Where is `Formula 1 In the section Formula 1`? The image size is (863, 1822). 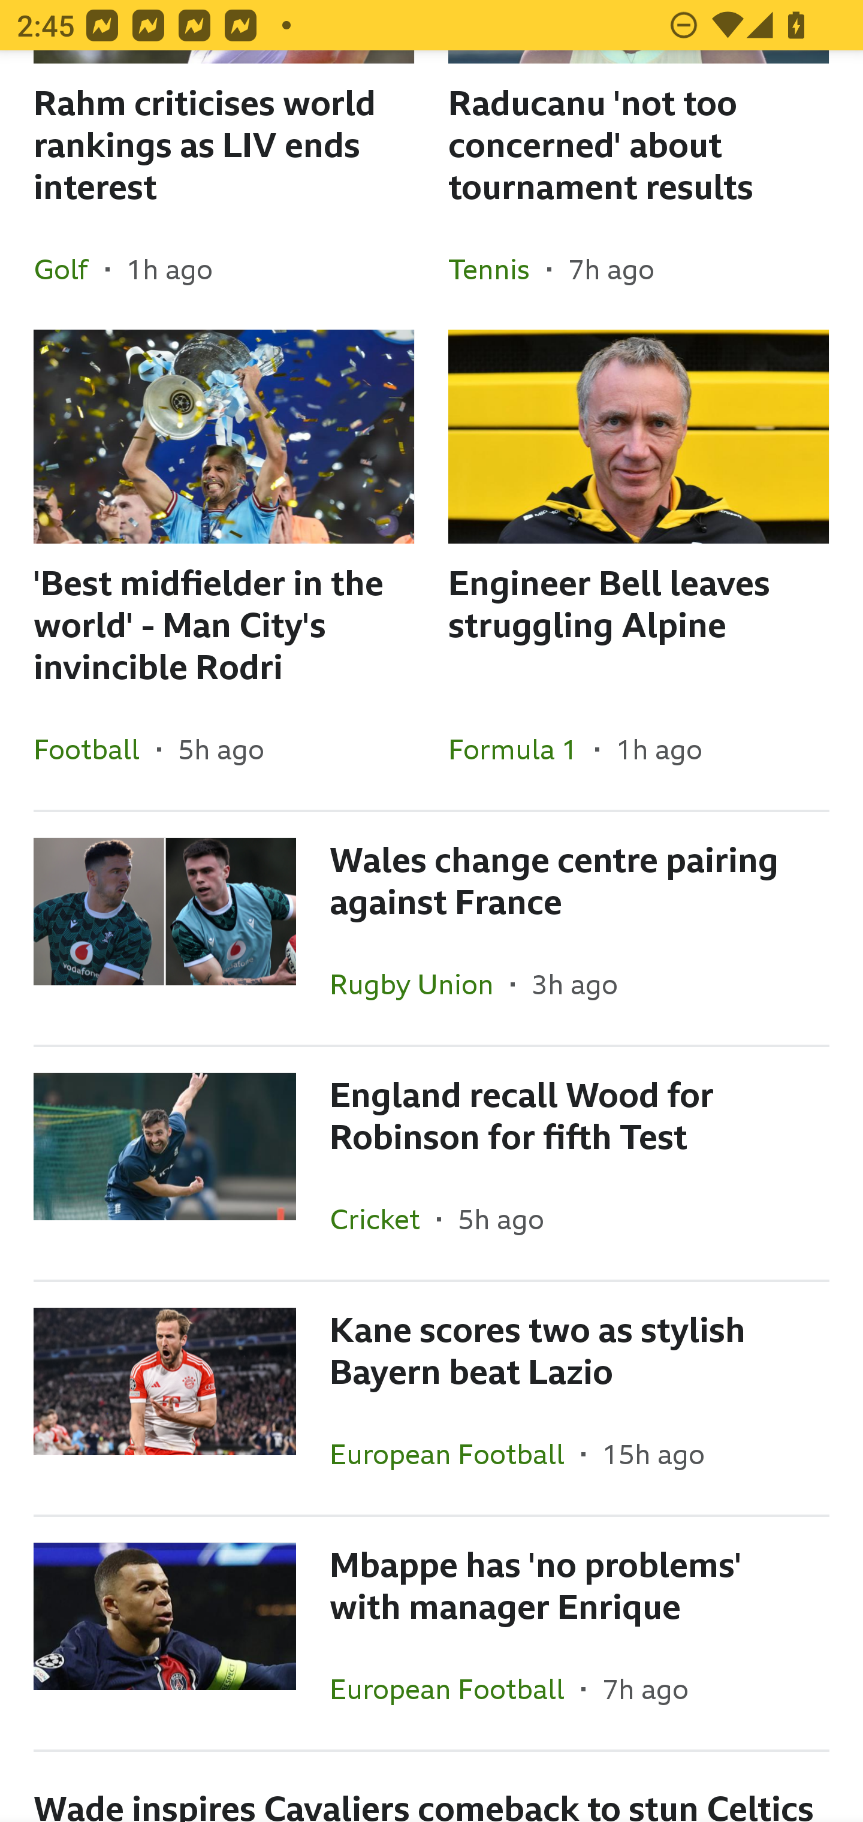
Formula 1 In the section Formula 1 is located at coordinates (521, 749).